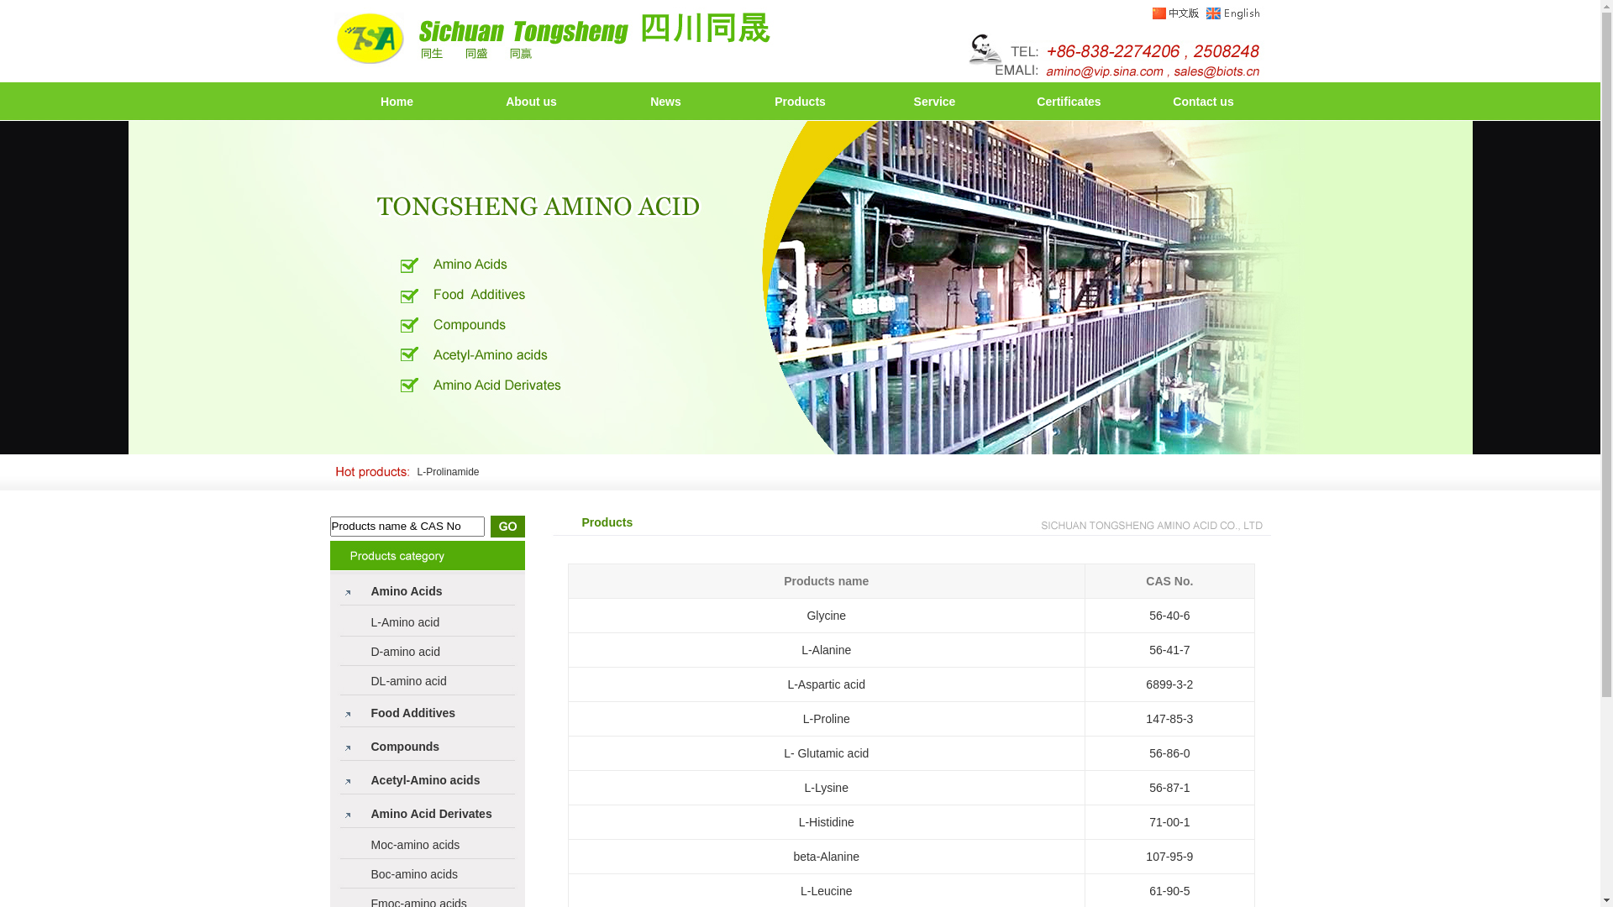 This screenshot has width=1613, height=907. What do you see at coordinates (448, 472) in the screenshot?
I see `L-Prolinamide` at bounding box center [448, 472].